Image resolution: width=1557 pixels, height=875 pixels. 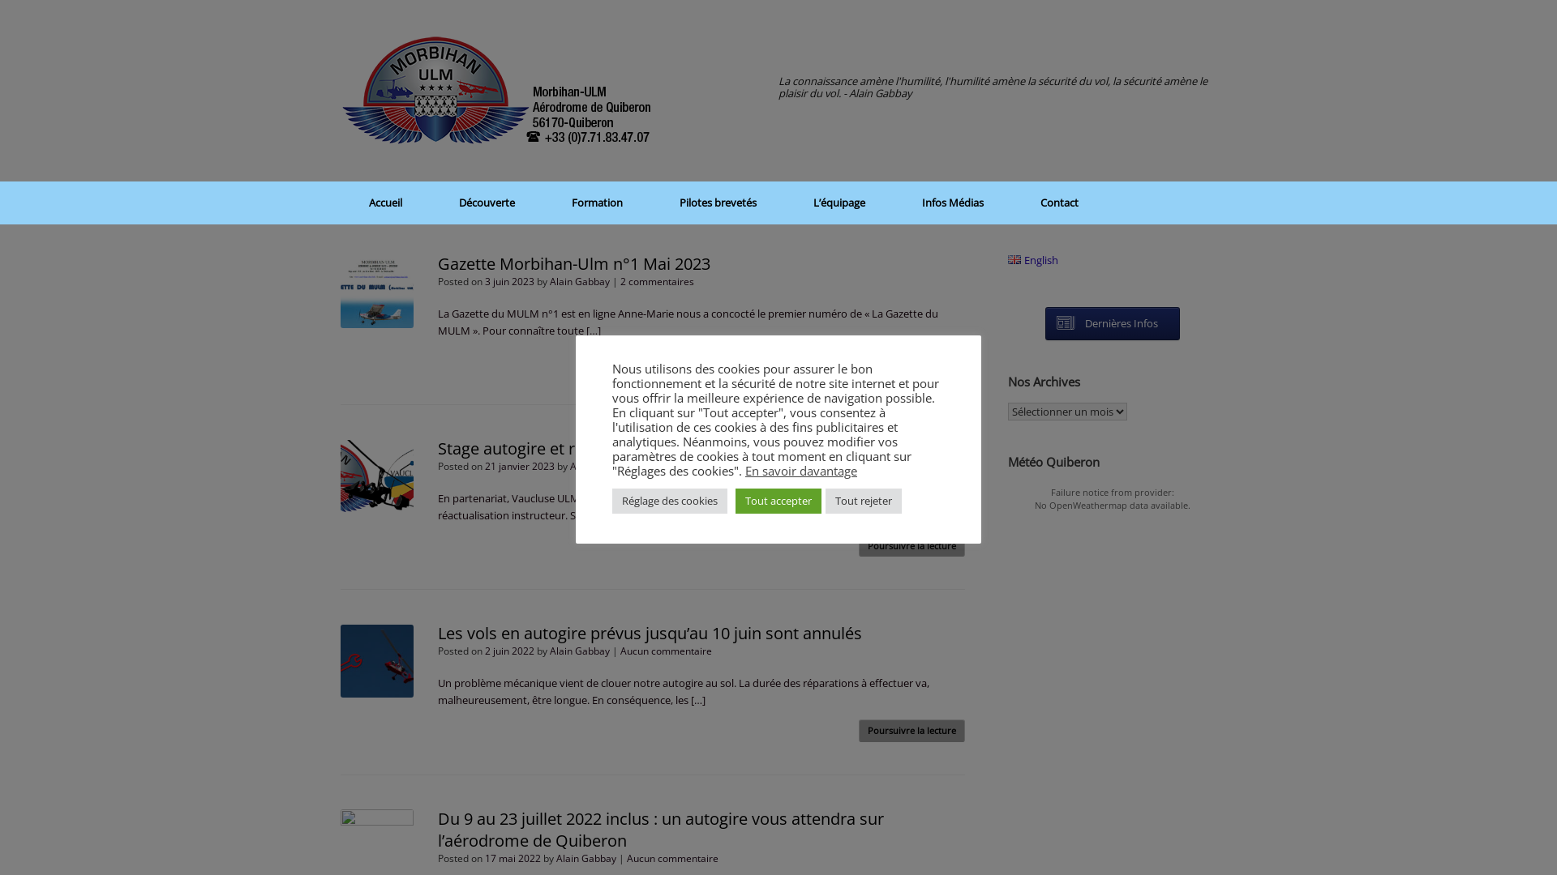 What do you see at coordinates (600, 467) in the screenshot?
I see `Alain Gabbay` at bounding box center [600, 467].